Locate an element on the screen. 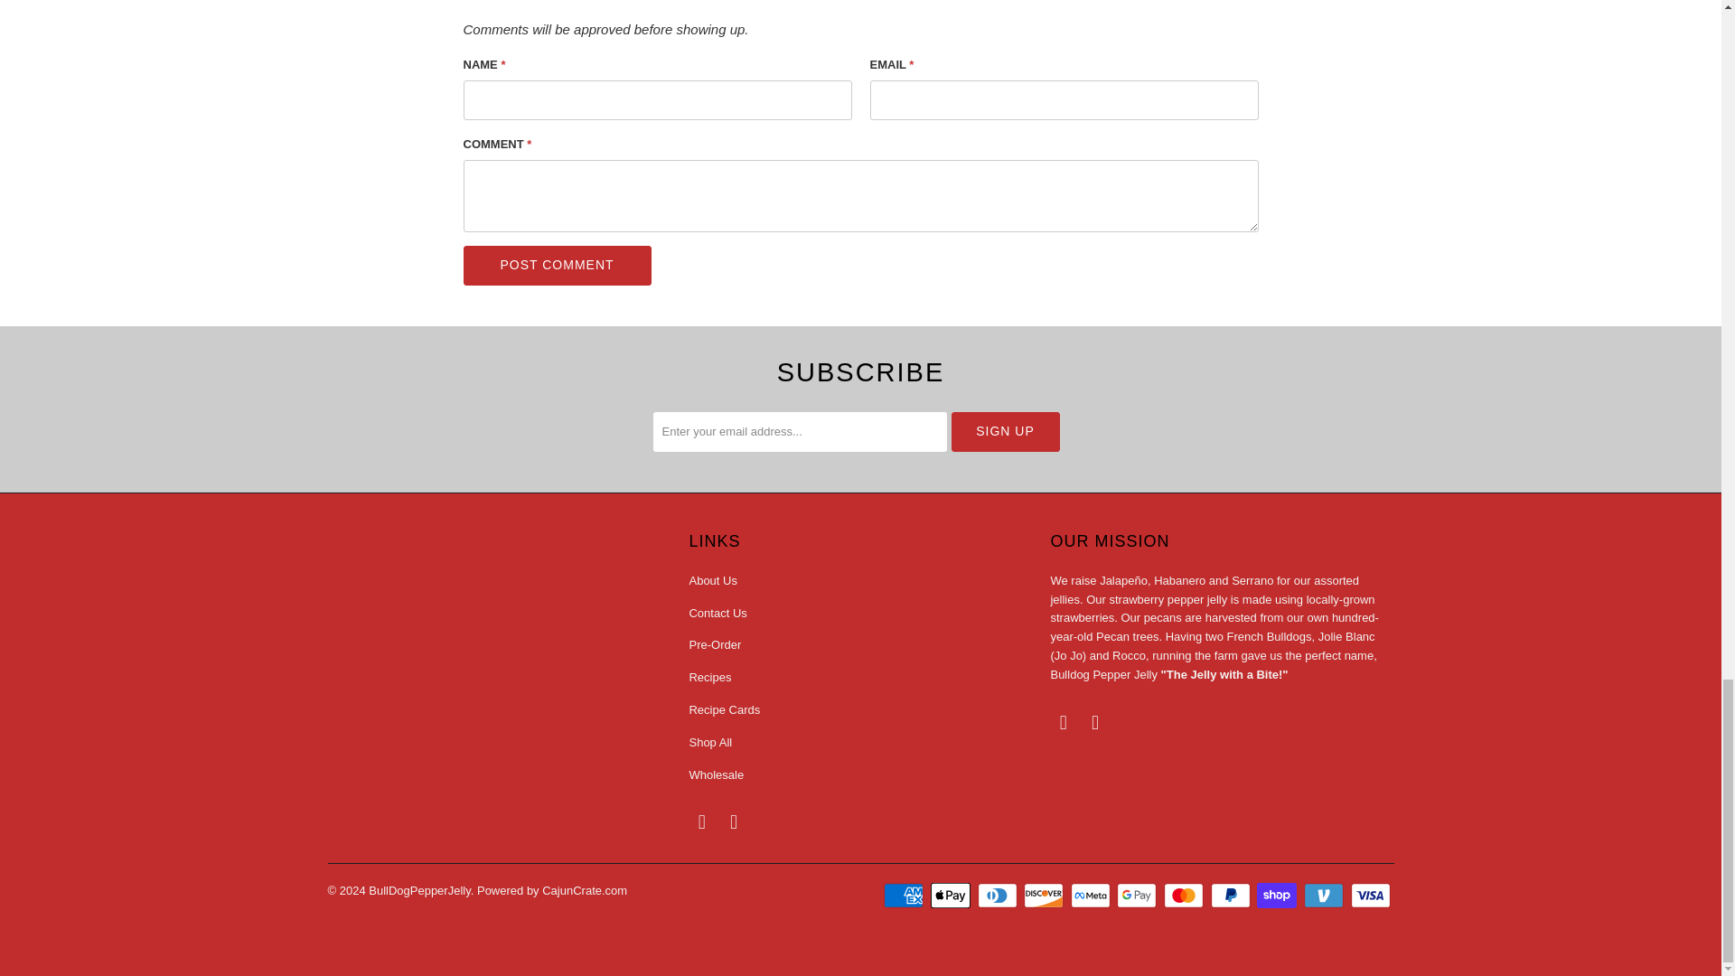 Image resolution: width=1735 pixels, height=976 pixels. American Express is located at coordinates (905, 895).